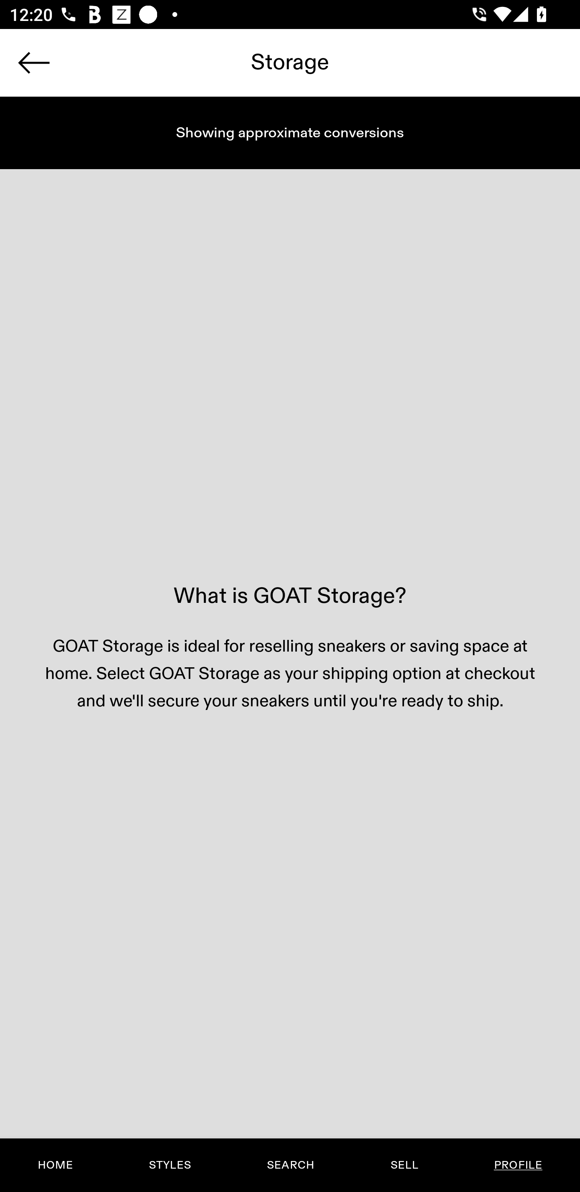  I want to click on STYLES, so click(170, 1165).